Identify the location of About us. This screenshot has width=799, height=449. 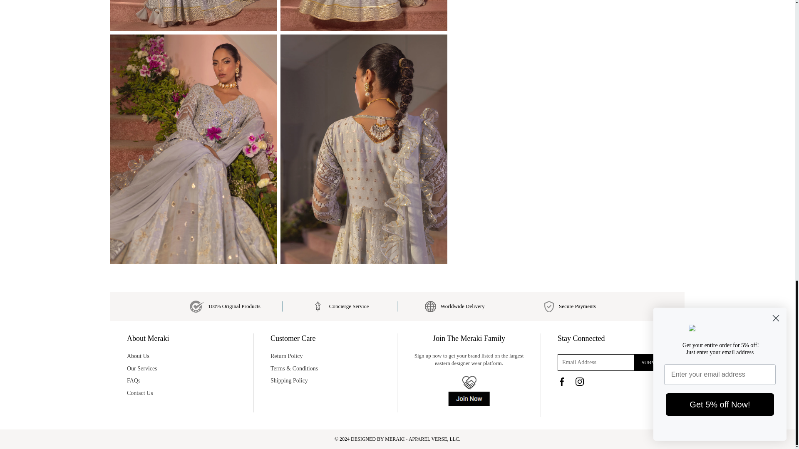
(181, 356).